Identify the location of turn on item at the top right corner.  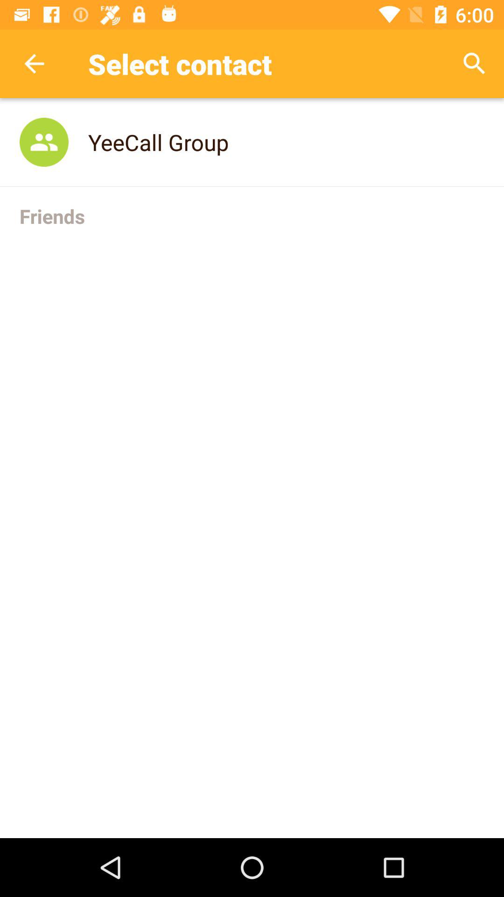
(474, 64).